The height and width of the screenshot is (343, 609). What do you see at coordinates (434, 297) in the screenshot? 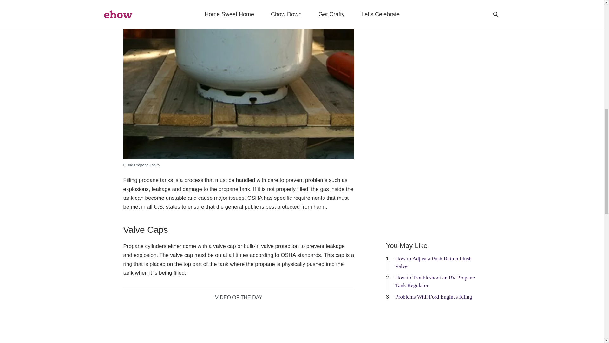
I see `Problems With Ford Engines Idling` at bounding box center [434, 297].